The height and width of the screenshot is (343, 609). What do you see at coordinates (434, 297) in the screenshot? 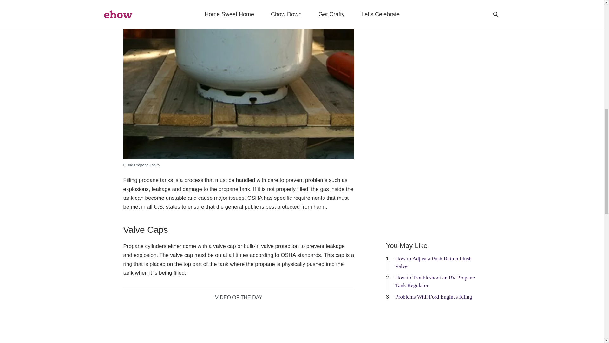
I see `Problems With Ford Engines Idling` at bounding box center [434, 297].